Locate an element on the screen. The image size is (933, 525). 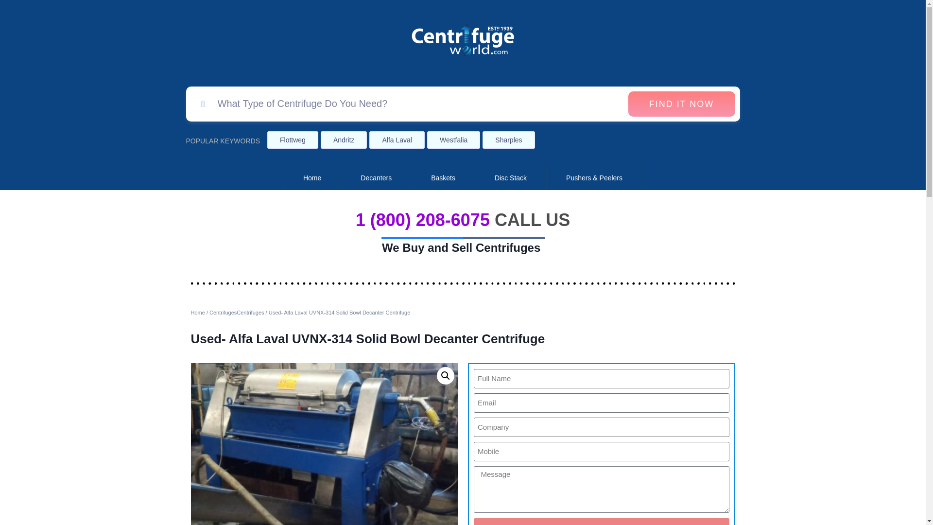
FIND IT NOW is located at coordinates (681, 104).